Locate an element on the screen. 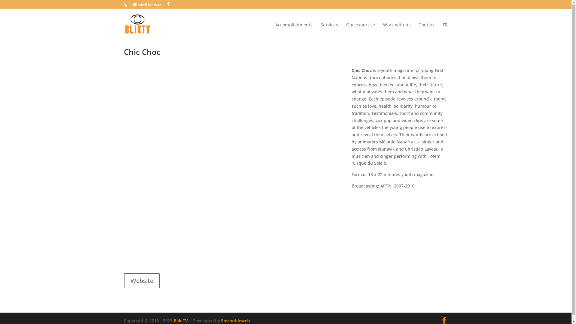 This screenshot has width=576, height=324. info@bliktv.ca is located at coordinates (147, 5).